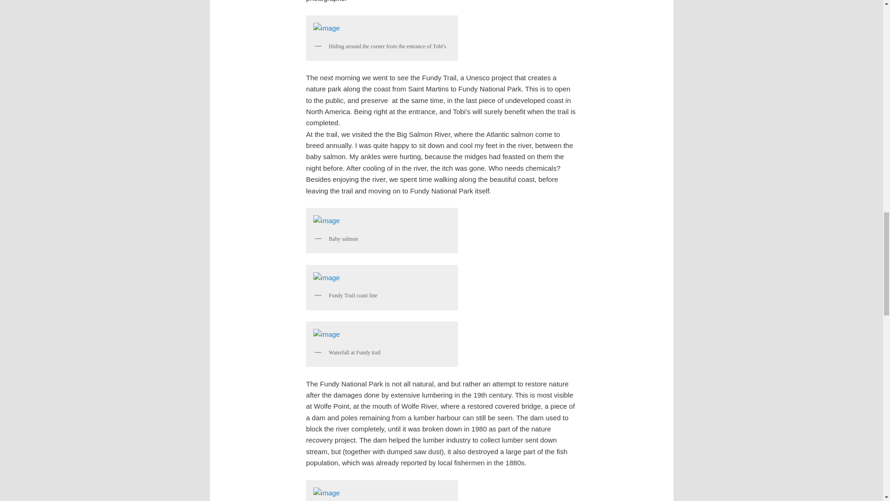 This screenshot has height=501, width=890. Describe the element at coordinates (382, 334) in the screenshot. I see `1342670685615.jpg` at that location.